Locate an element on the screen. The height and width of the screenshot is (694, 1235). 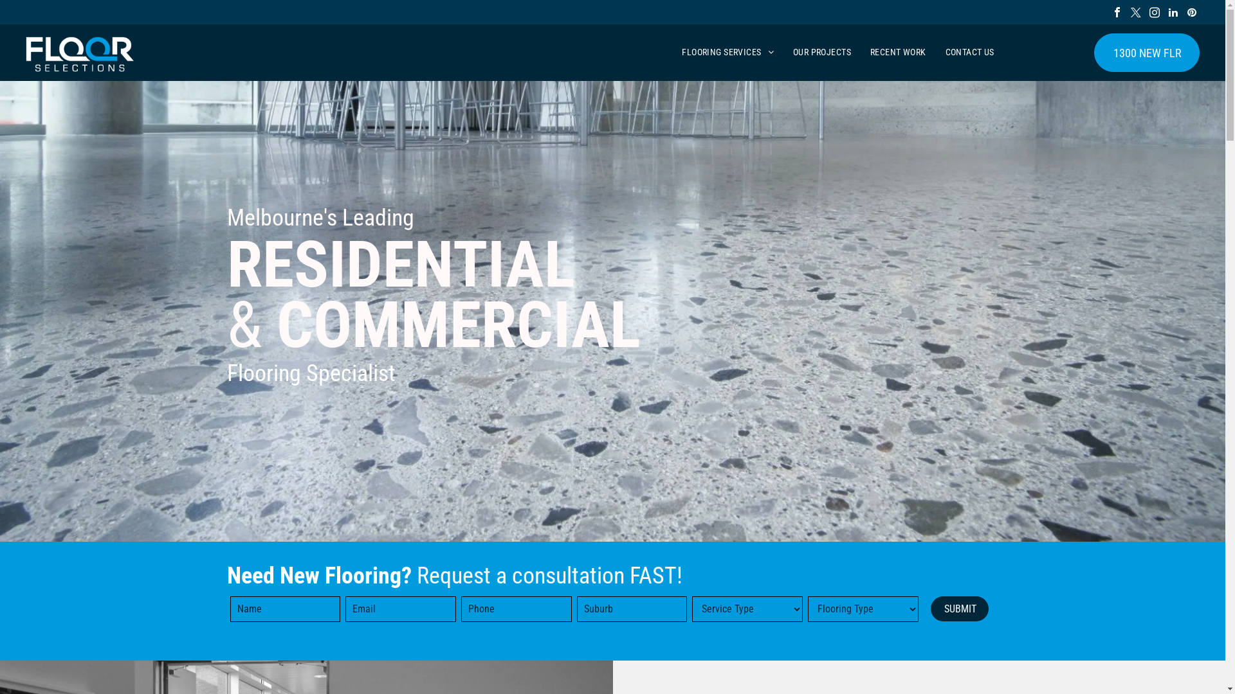
RECENT WORK is located at coordinates (898, 53).